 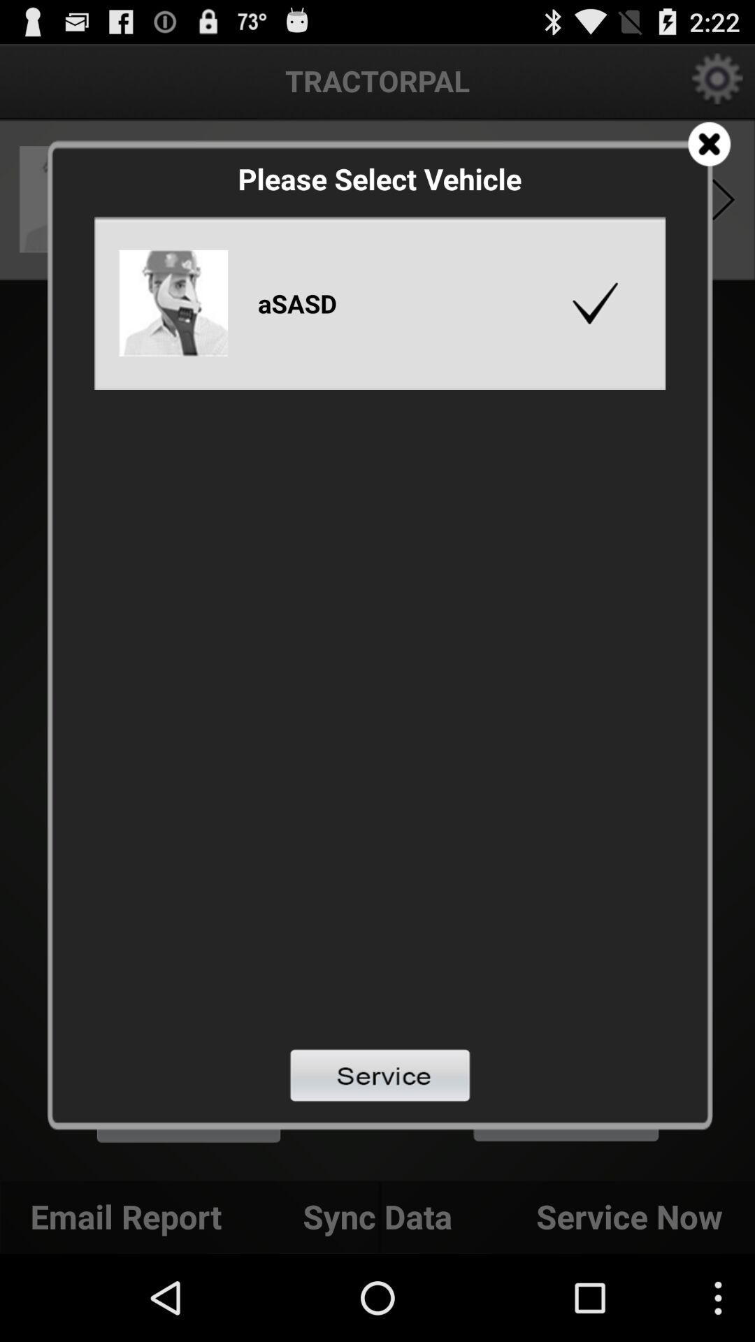 I want to click on service, so click(x=380, y=1075).